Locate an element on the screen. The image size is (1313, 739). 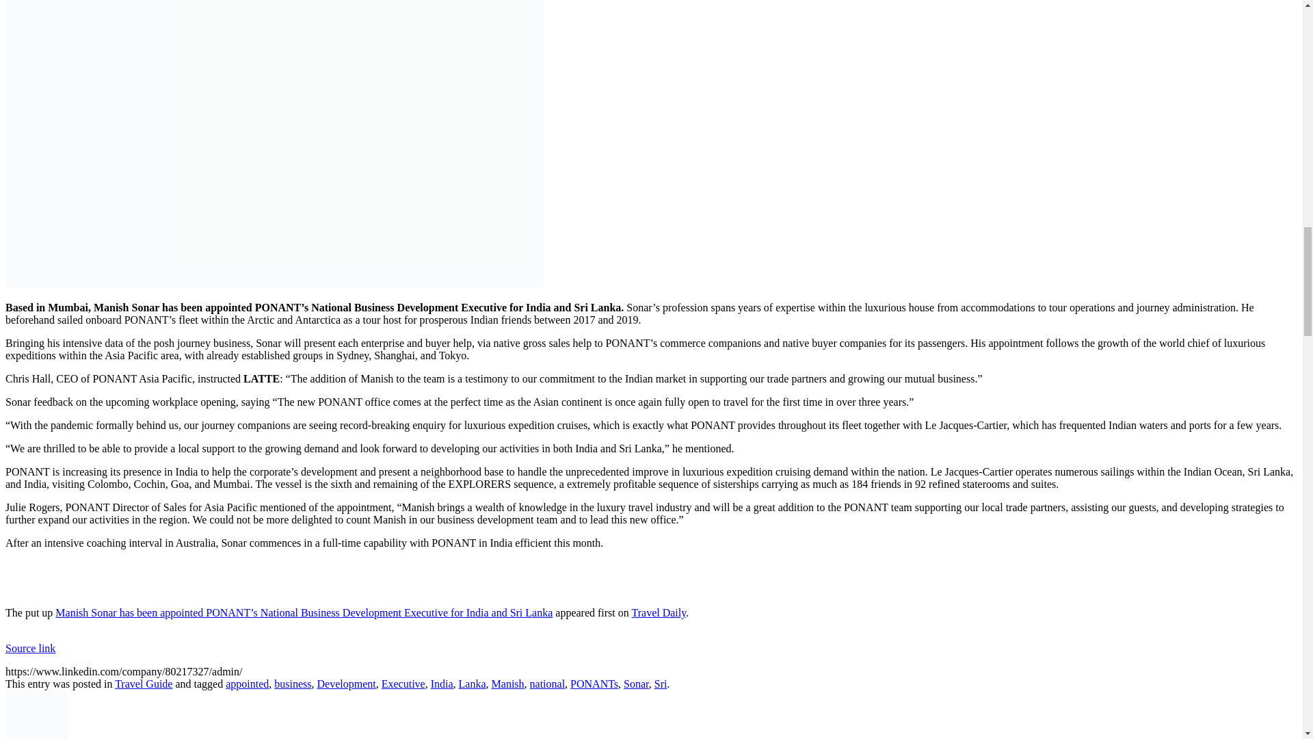
Source link is located at coordinates (30, 647).